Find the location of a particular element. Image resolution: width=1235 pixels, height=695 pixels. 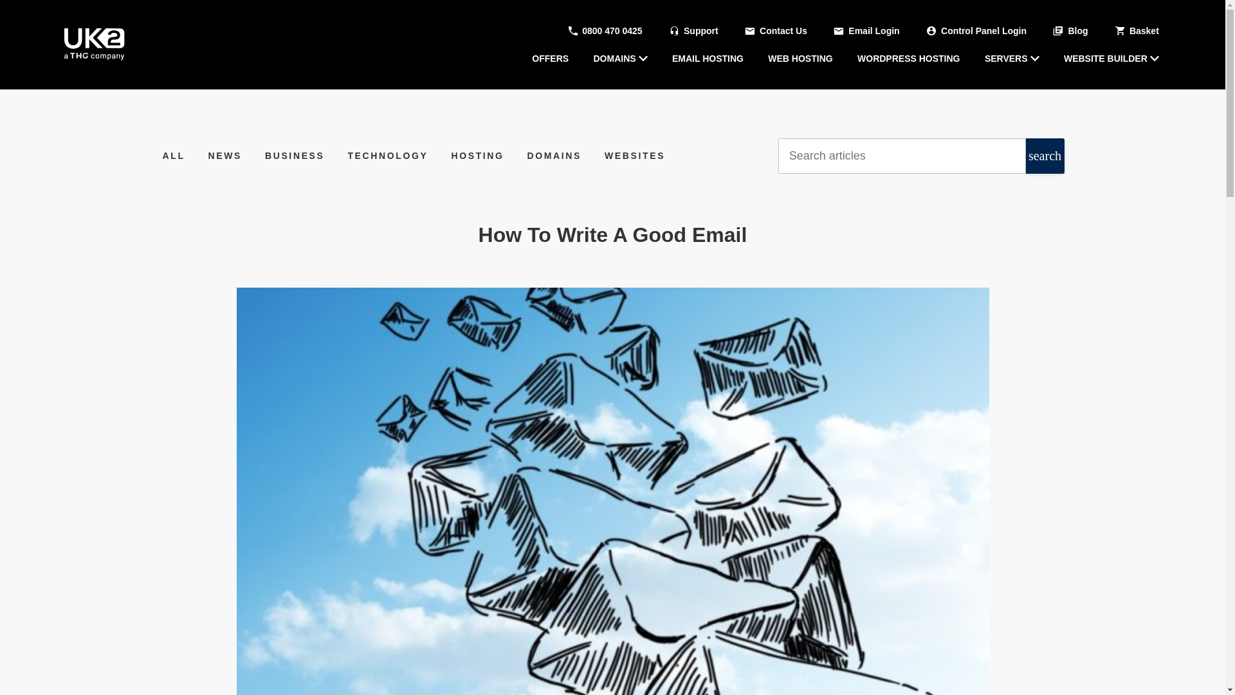

OFFERS is located at coordinates (550, 58).